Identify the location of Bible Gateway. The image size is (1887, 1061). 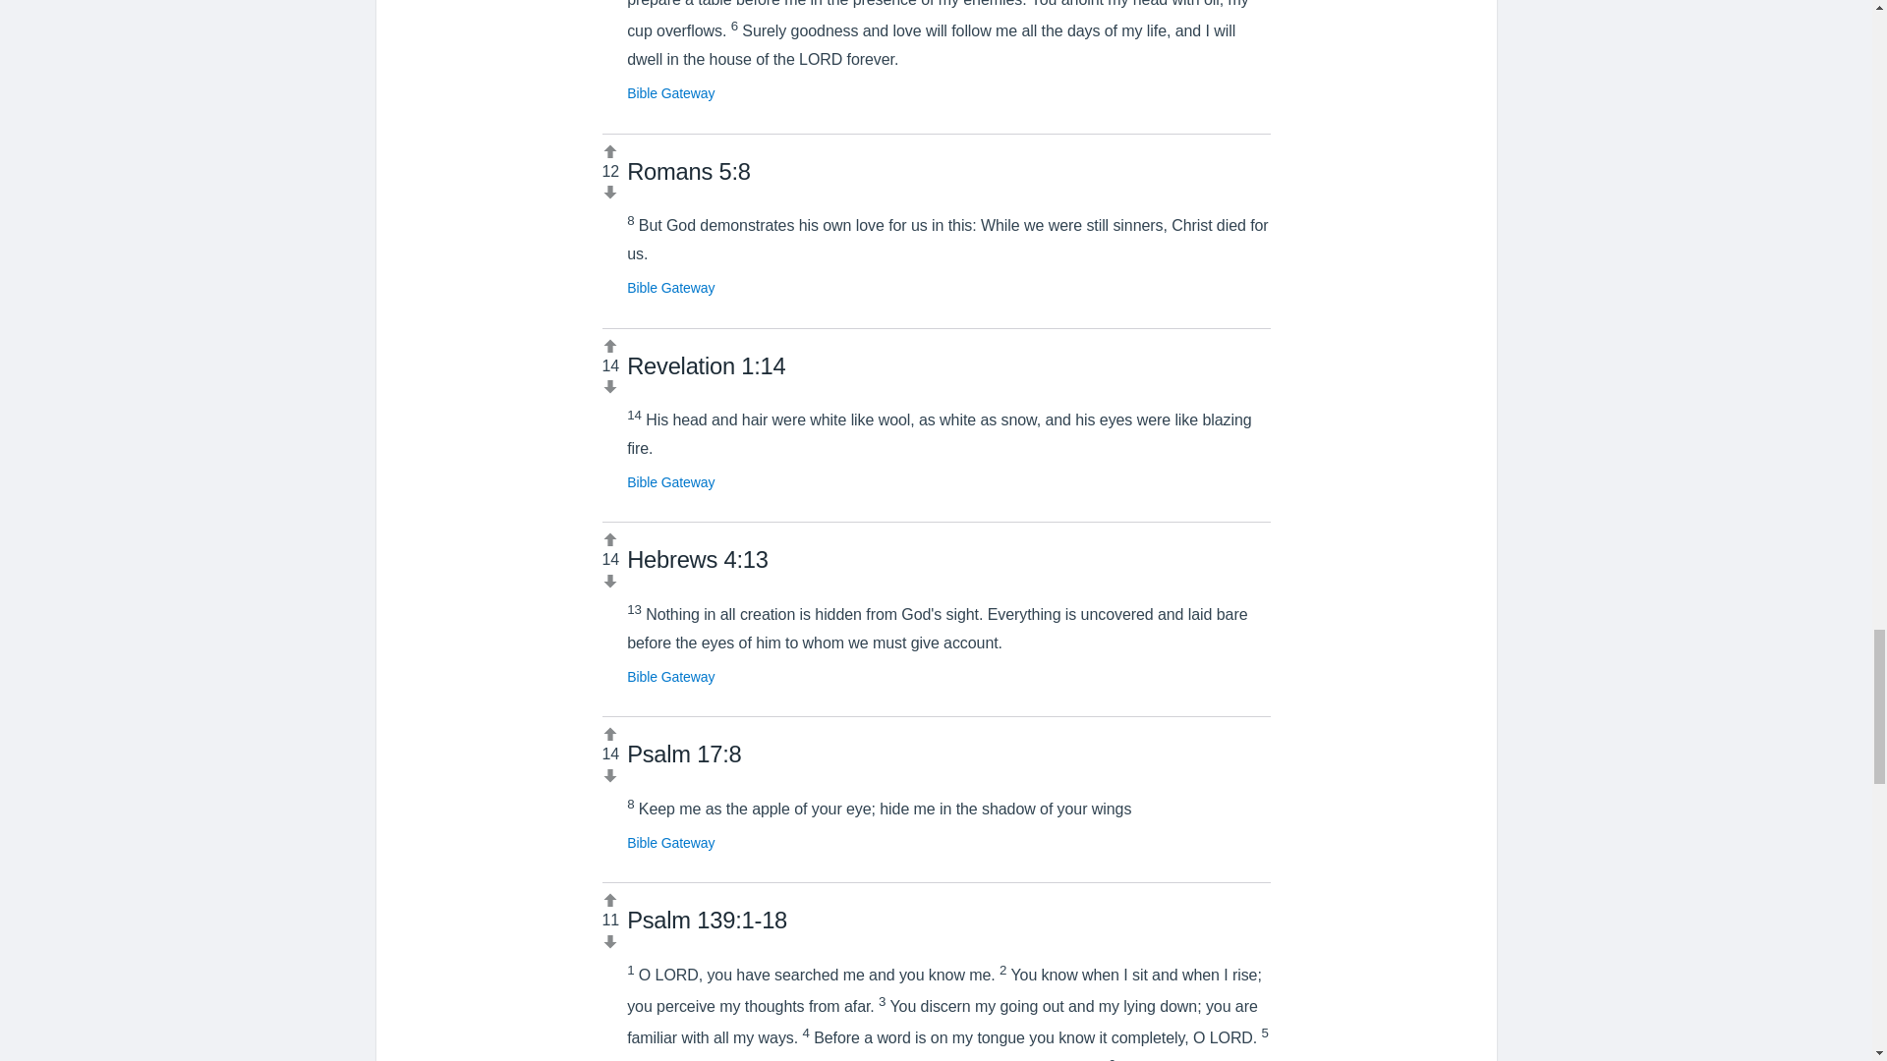
(670, 843).